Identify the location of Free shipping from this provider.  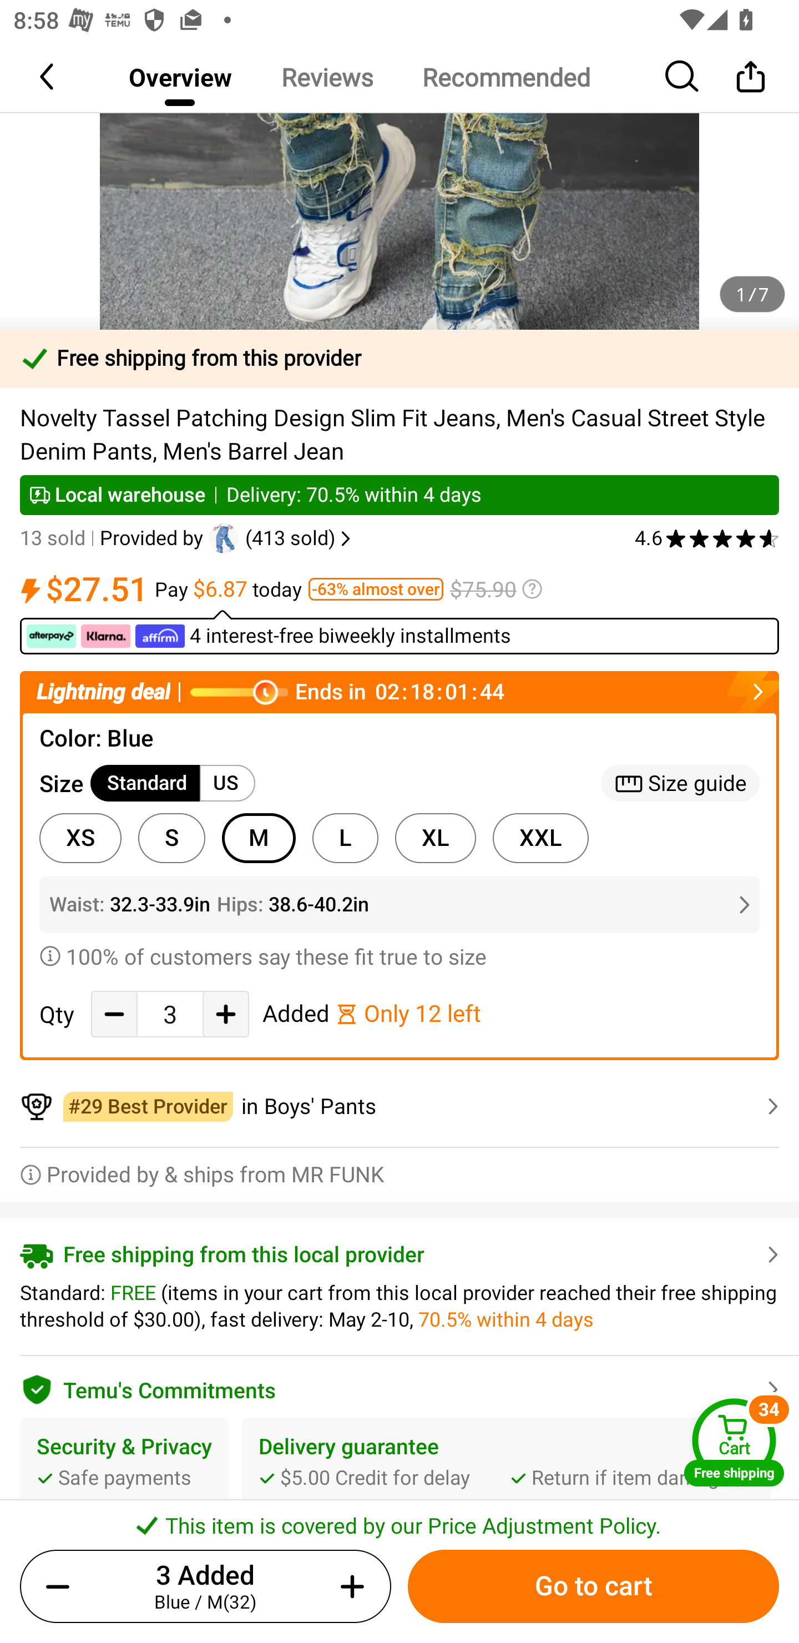
(399, 359).